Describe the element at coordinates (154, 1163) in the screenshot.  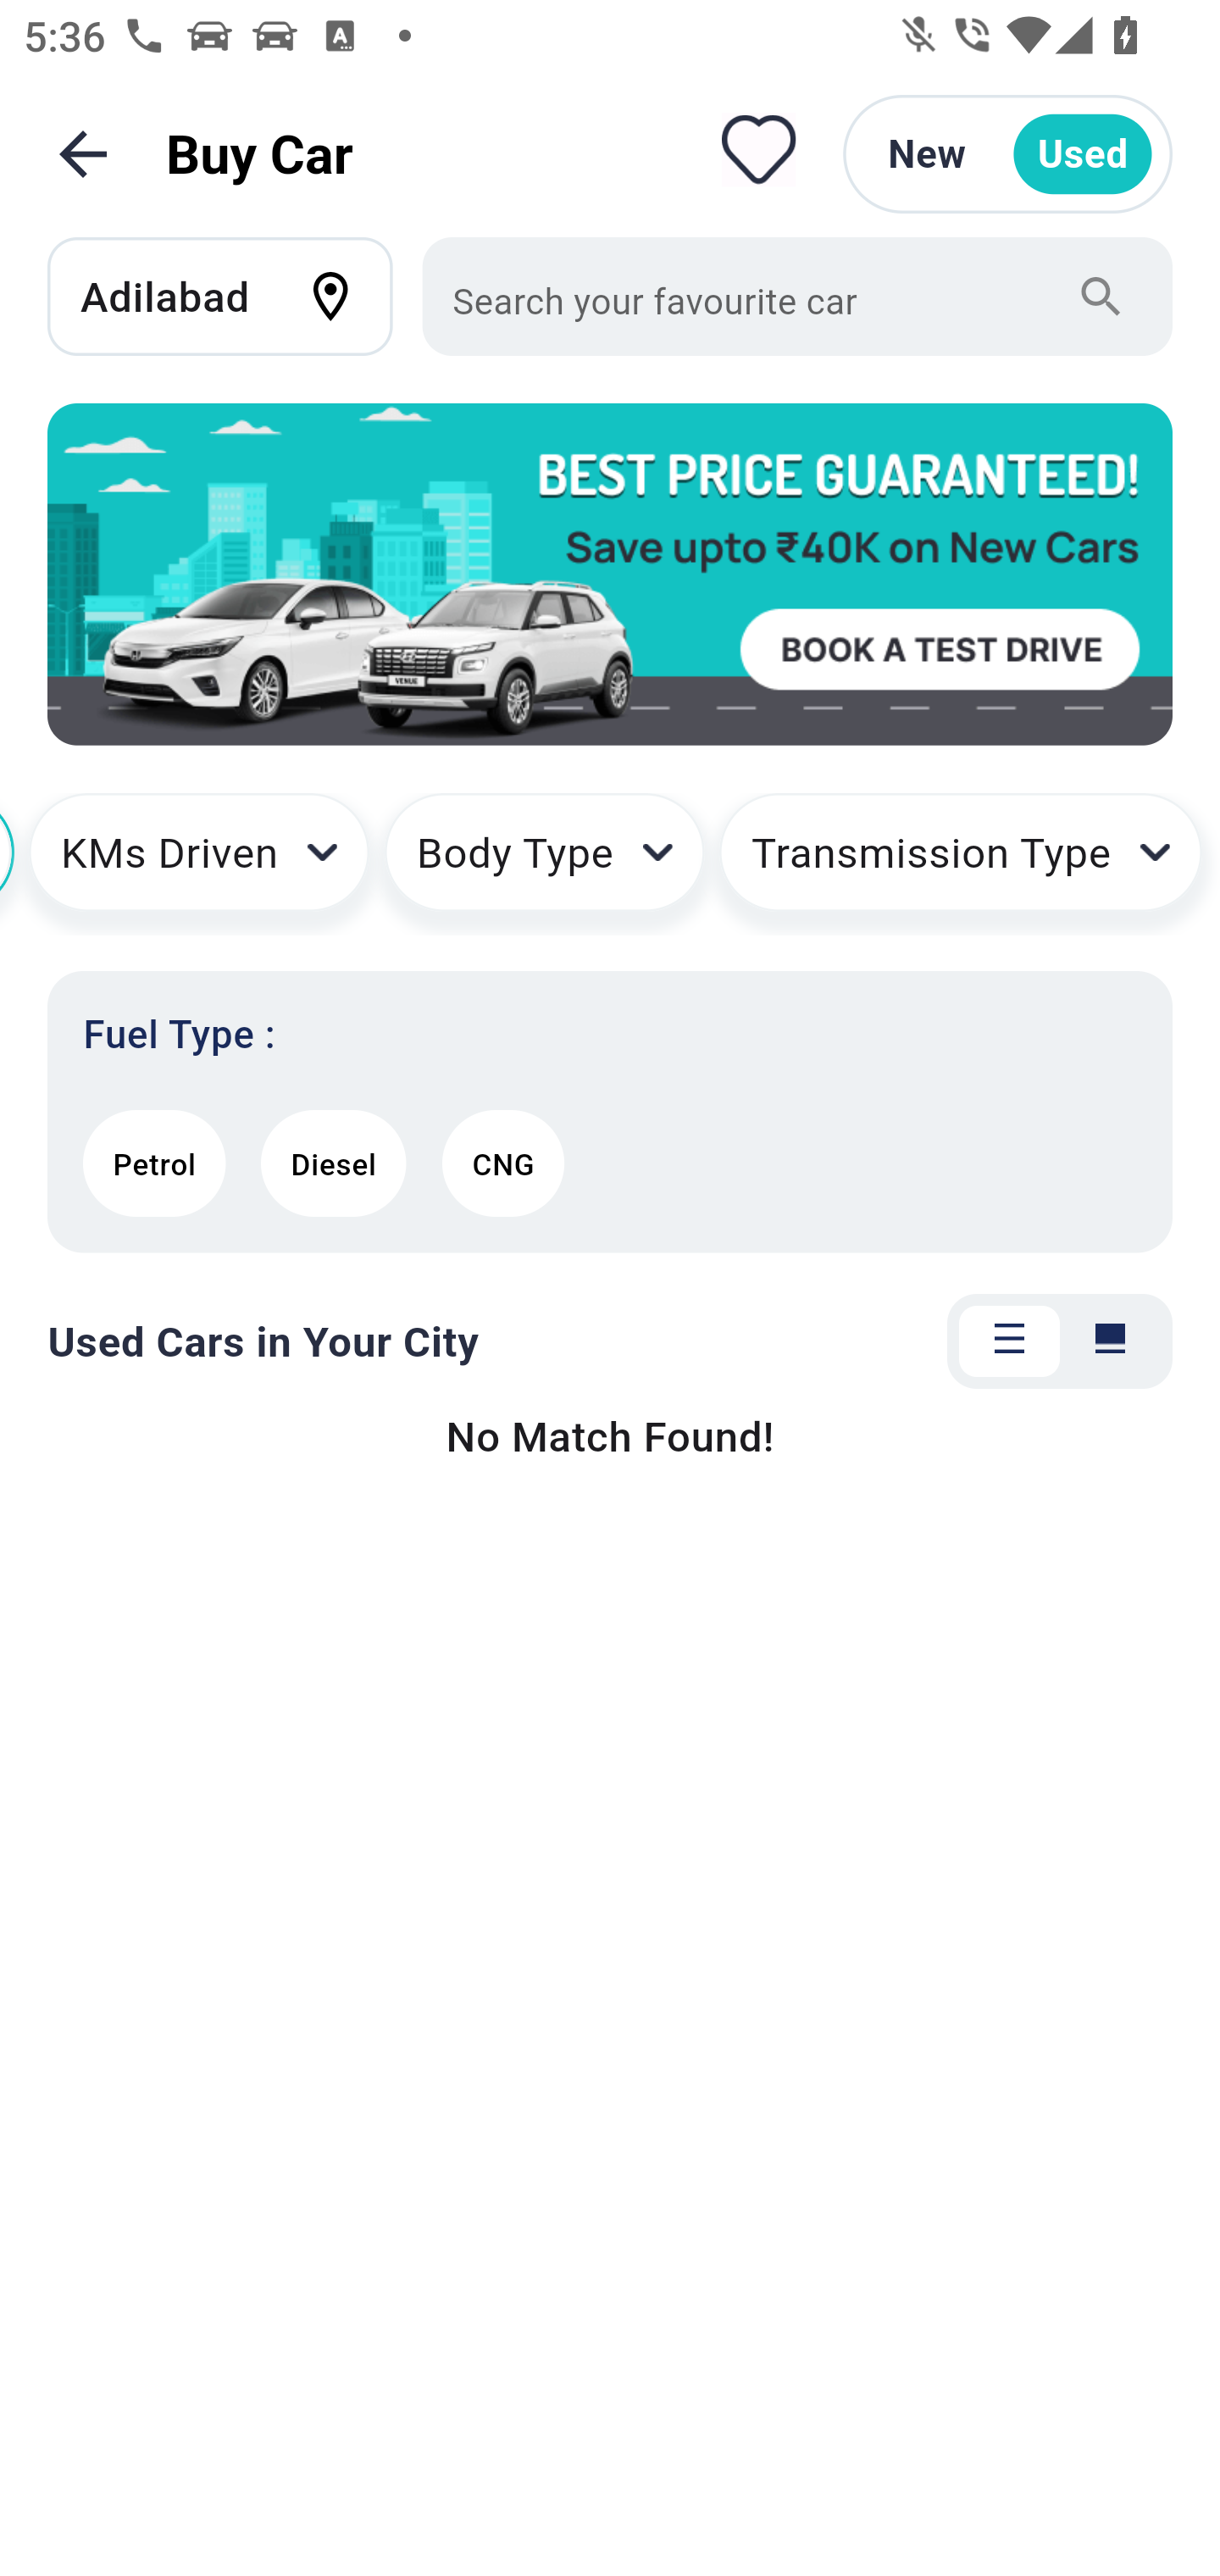
I see `Petrol` at that location.